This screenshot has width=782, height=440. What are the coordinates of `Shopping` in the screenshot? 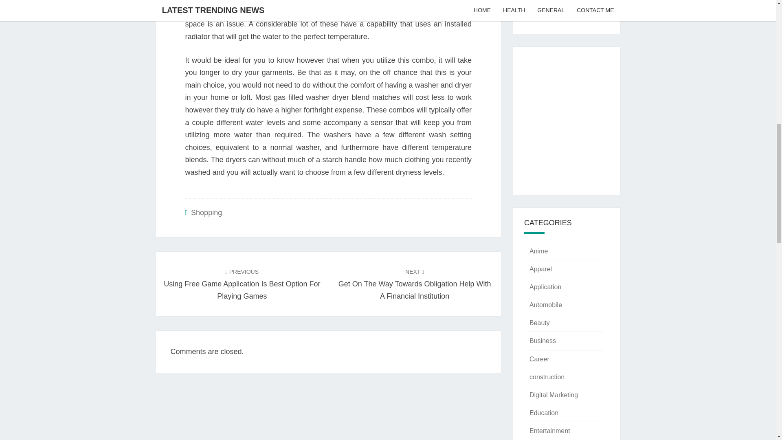 It's located at (206, 213).